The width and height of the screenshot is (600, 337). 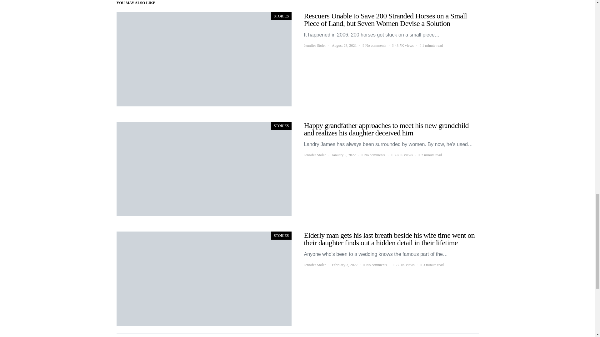 What do you see at coordinates (281, 16) in the screenshot?
I see `STORIES` at bounding box center [281, 16].